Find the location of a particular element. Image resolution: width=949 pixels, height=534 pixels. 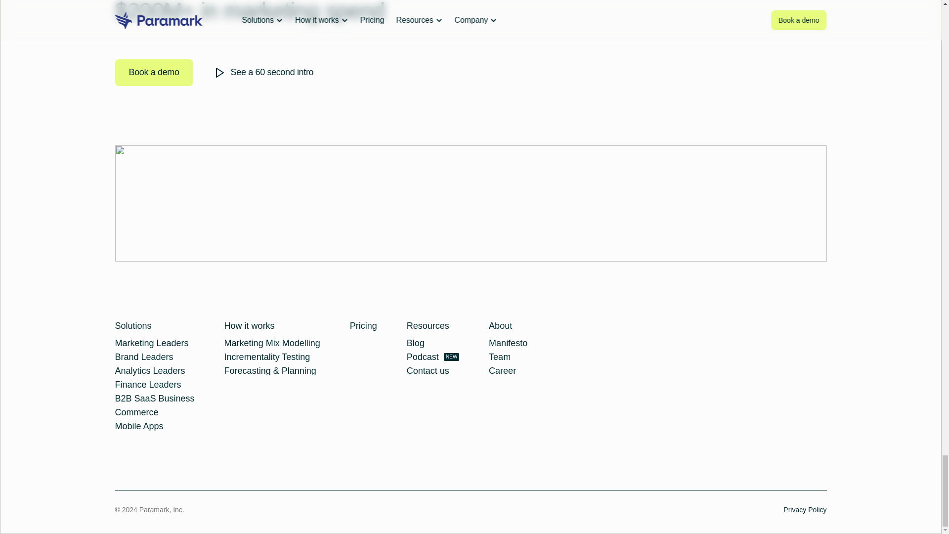

Analytics Leaders is located at coordinates (150, 371).